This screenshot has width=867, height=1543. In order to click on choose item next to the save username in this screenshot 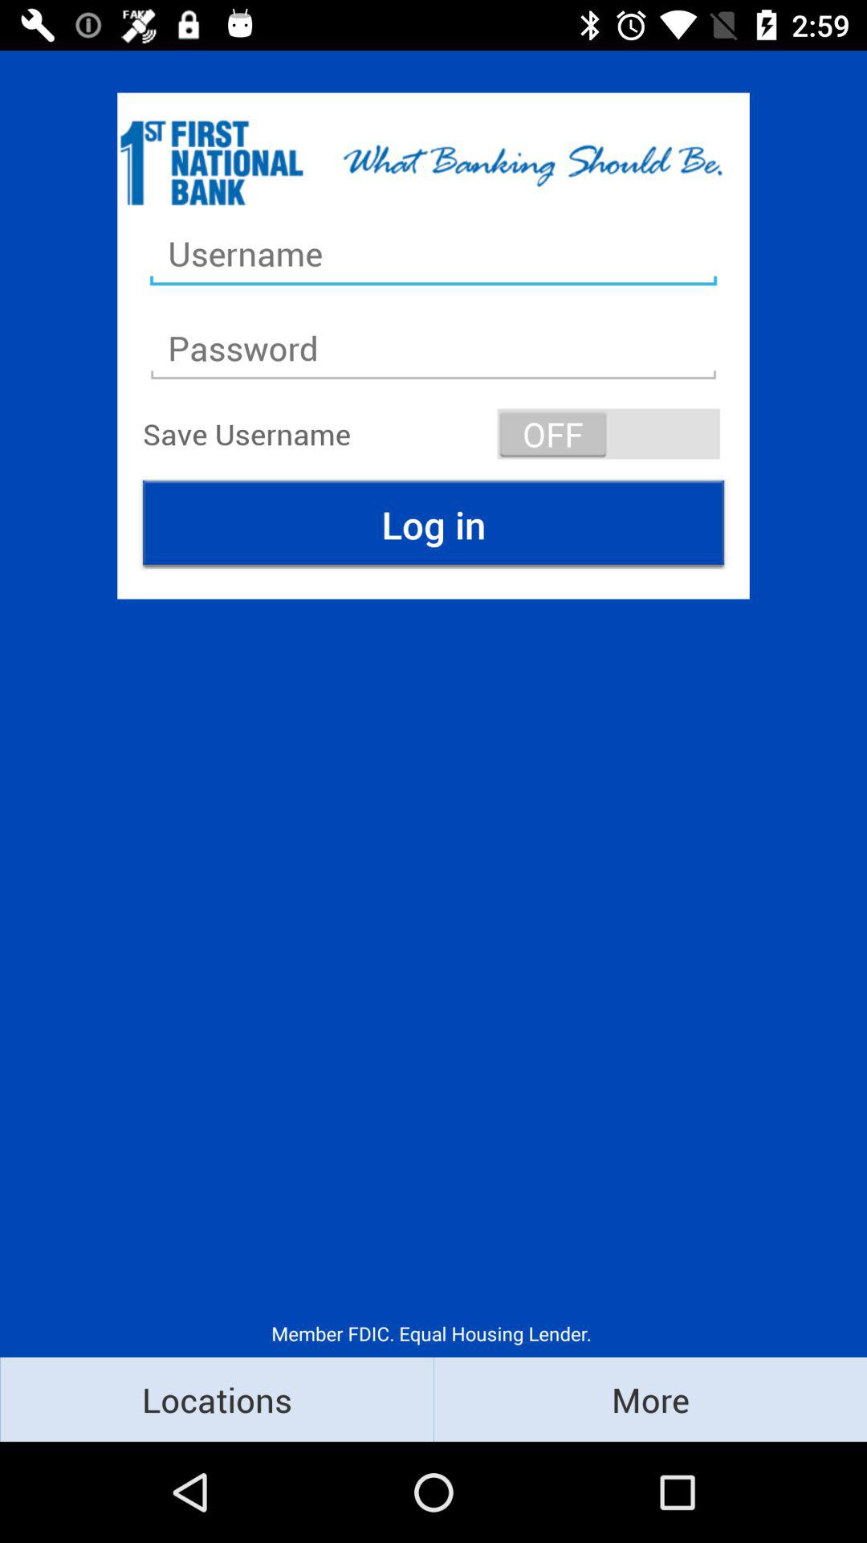, I will do `click(609, 434)`.